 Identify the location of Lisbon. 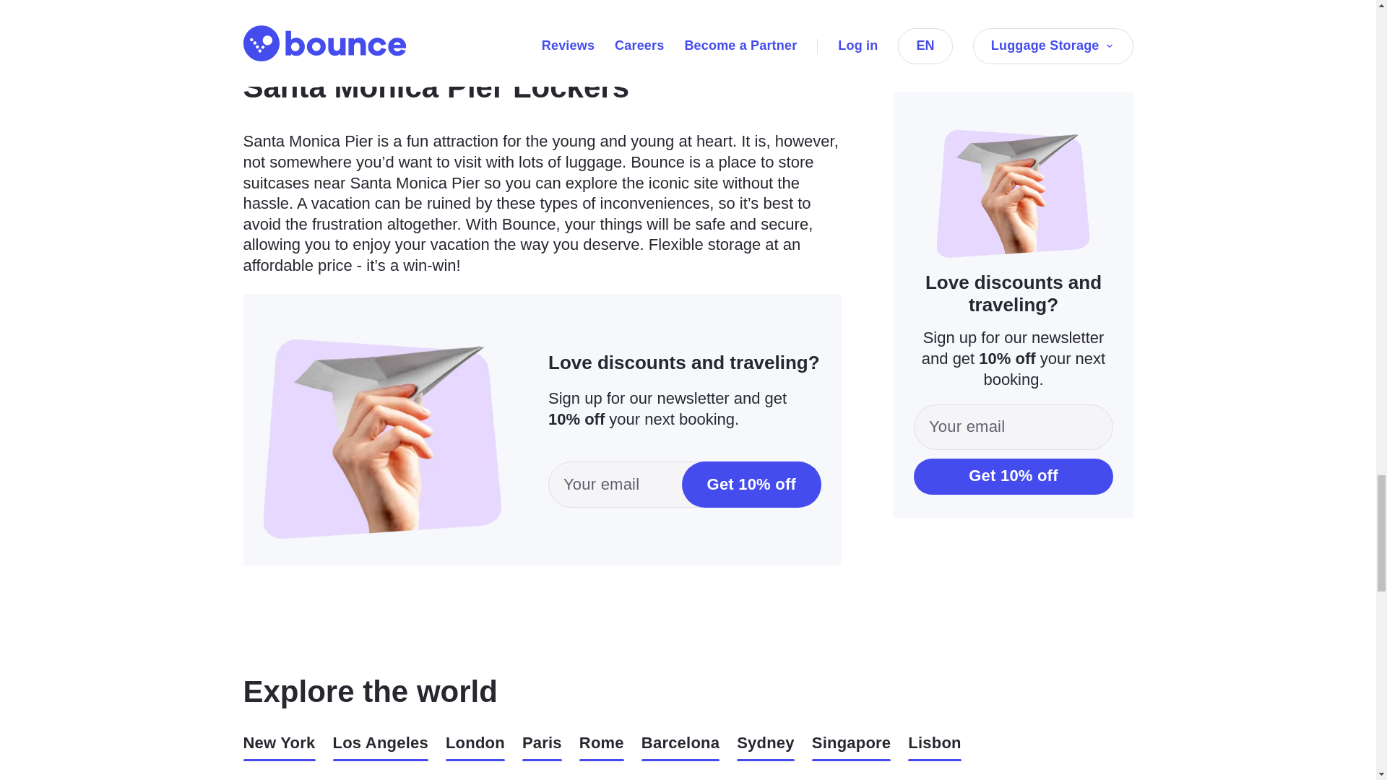
(935, 747).